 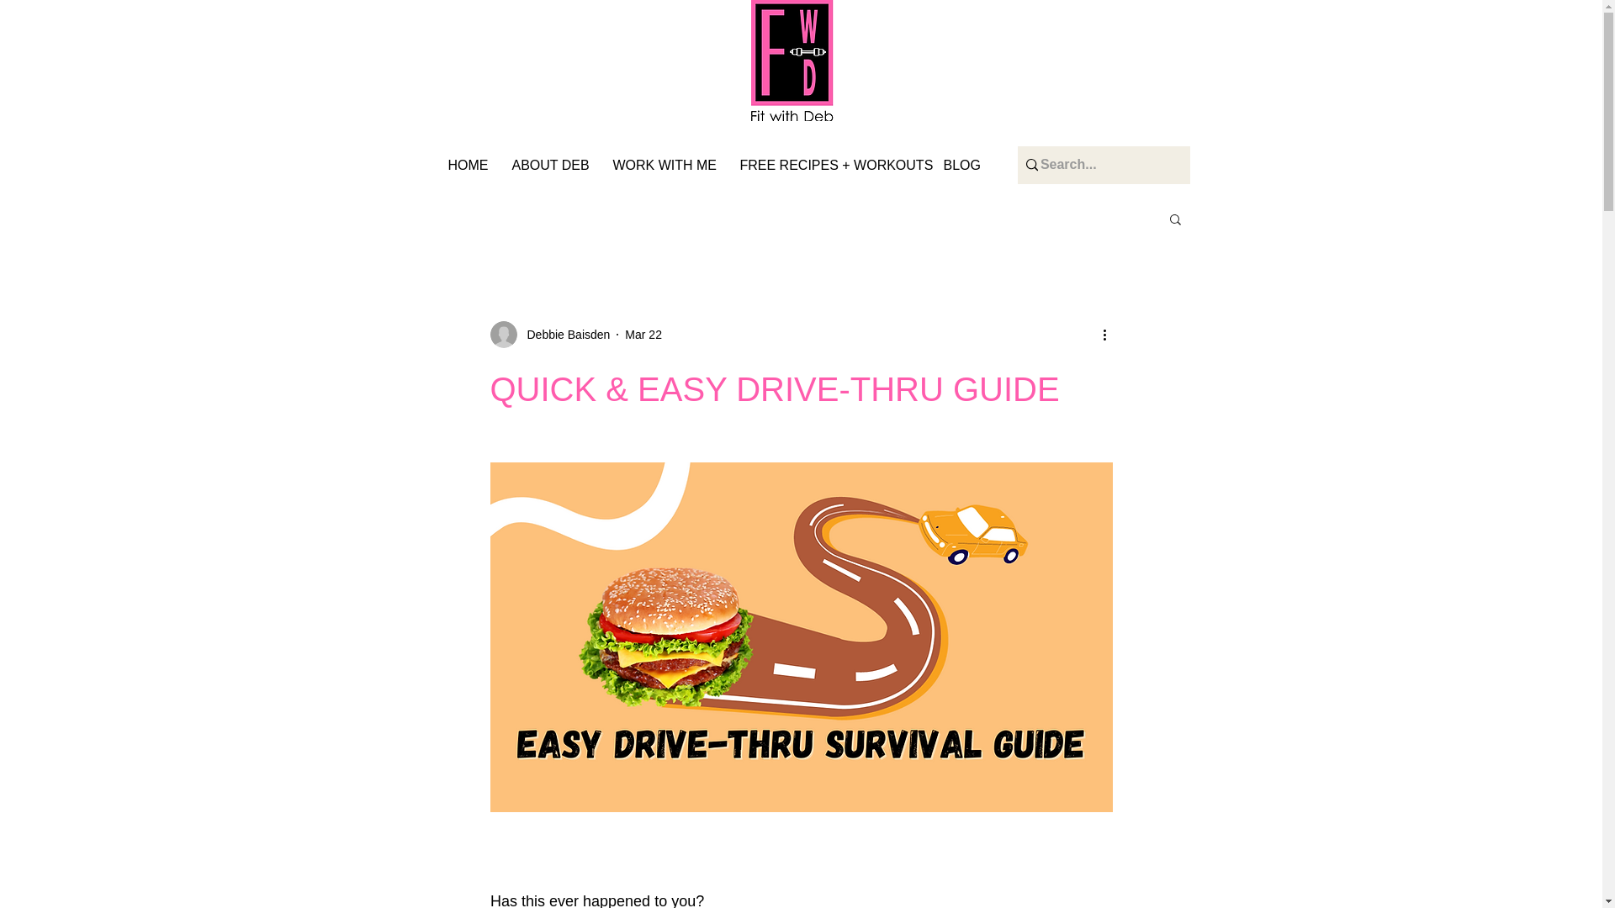 I want to click on BLOG, so click(x=964, y=165).